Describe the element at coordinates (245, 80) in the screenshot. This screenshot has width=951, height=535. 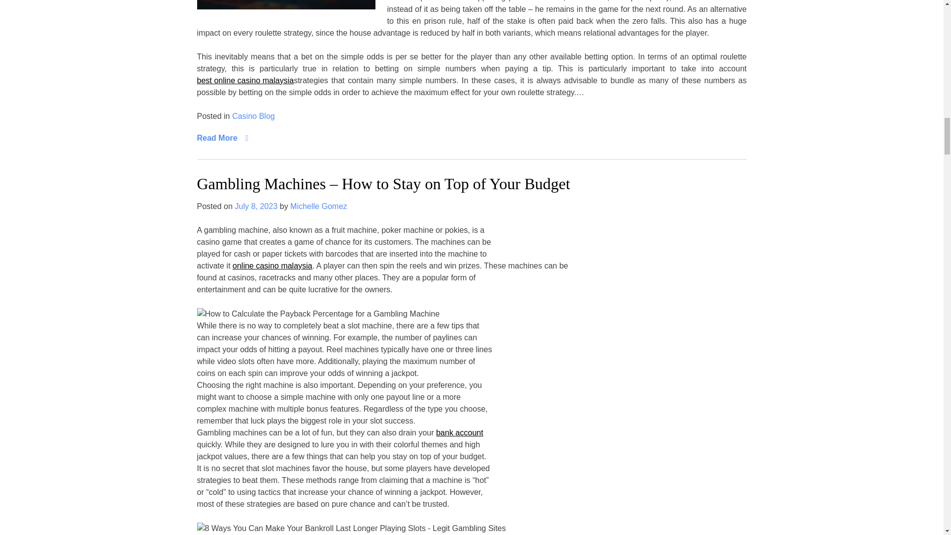
I see `best online casino malaysia` at that location.